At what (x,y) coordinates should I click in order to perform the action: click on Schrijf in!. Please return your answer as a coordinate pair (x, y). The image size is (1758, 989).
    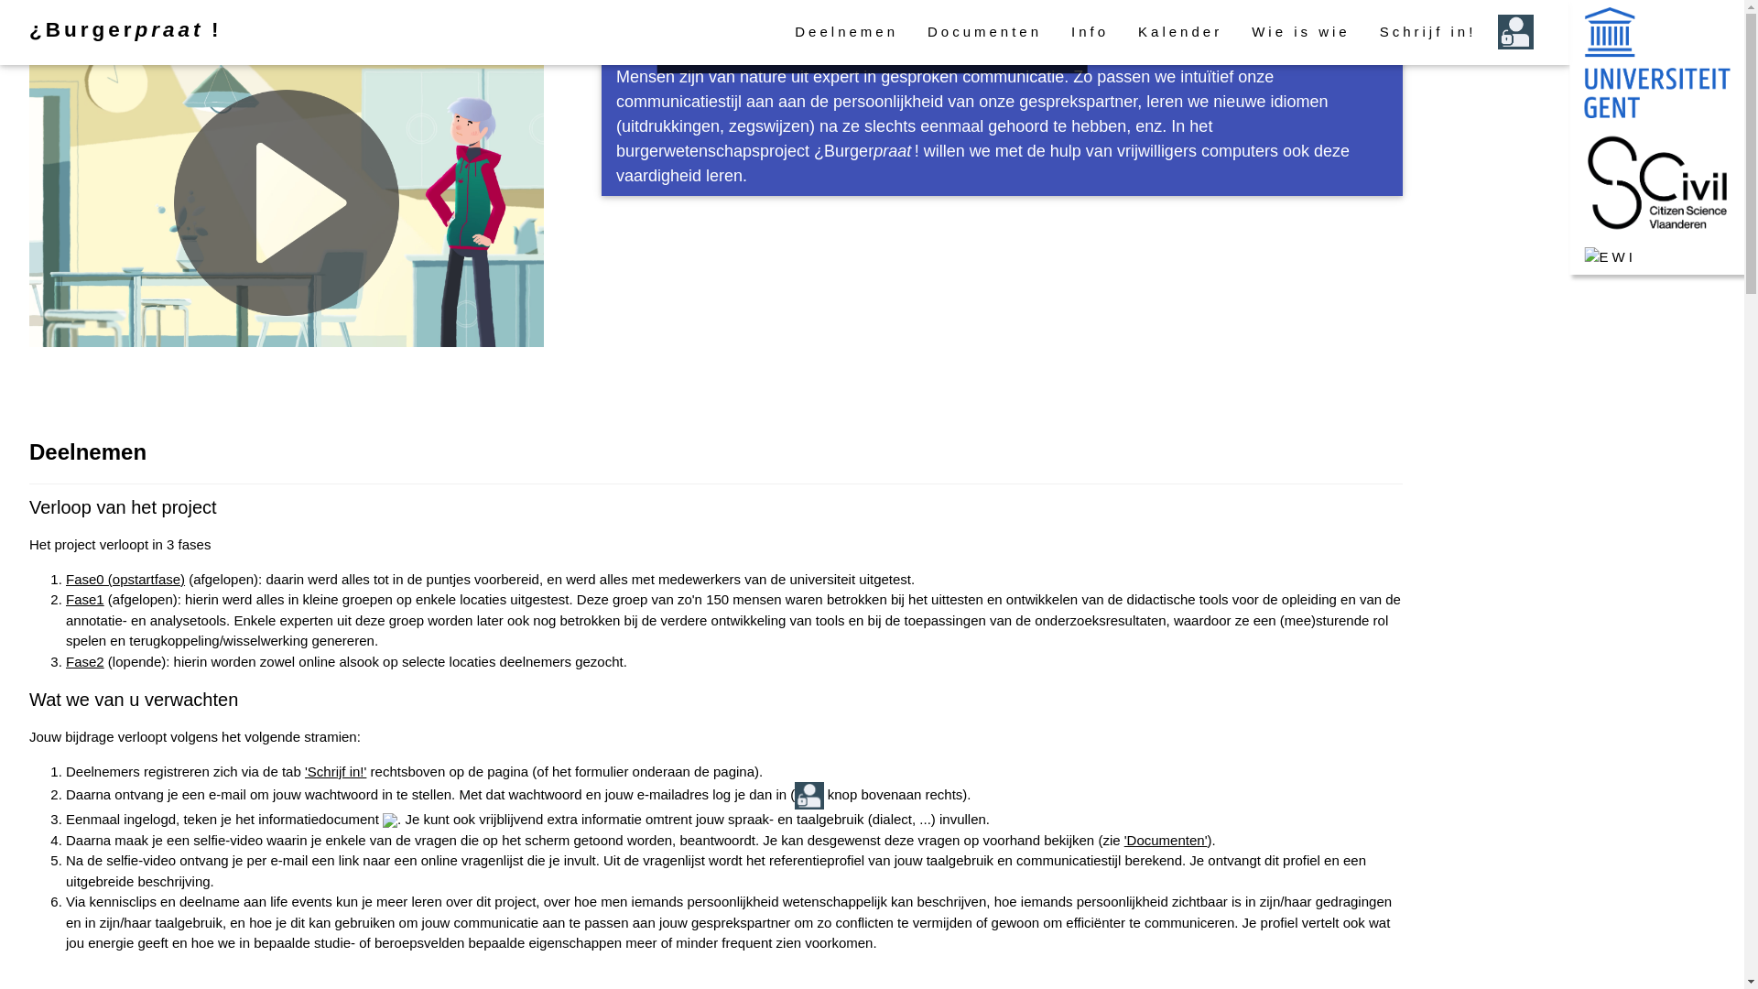
    Looking at the image, I should click on (1428, 33).